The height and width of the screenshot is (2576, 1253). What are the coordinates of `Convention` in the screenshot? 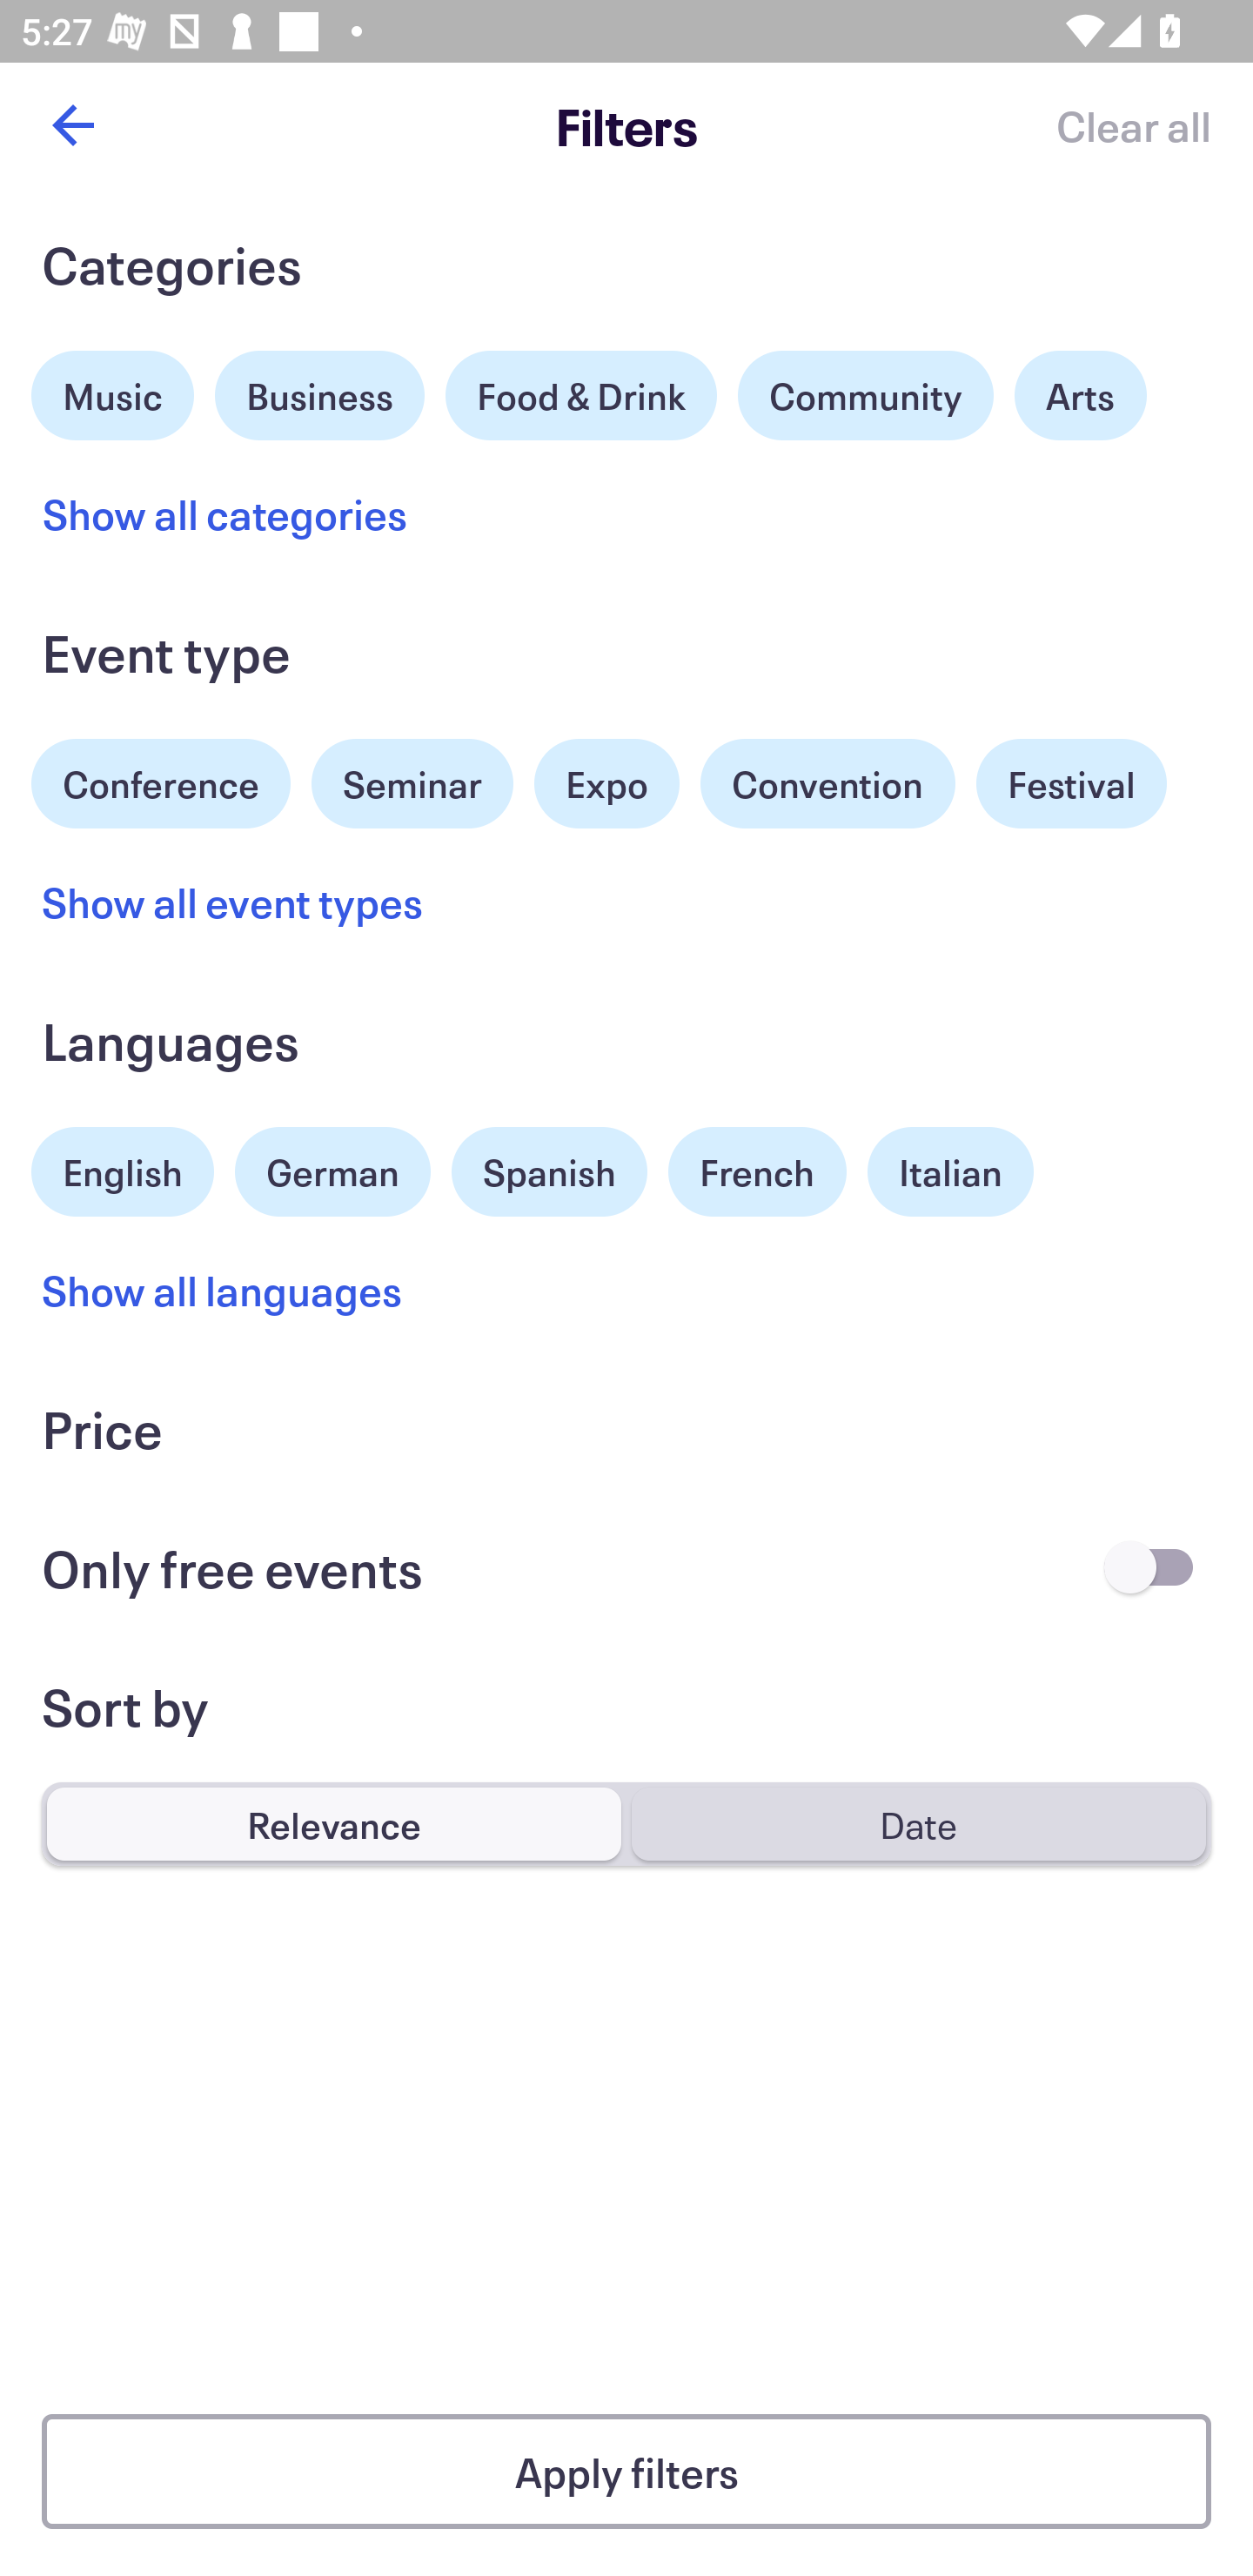 It's located at (827, 783).